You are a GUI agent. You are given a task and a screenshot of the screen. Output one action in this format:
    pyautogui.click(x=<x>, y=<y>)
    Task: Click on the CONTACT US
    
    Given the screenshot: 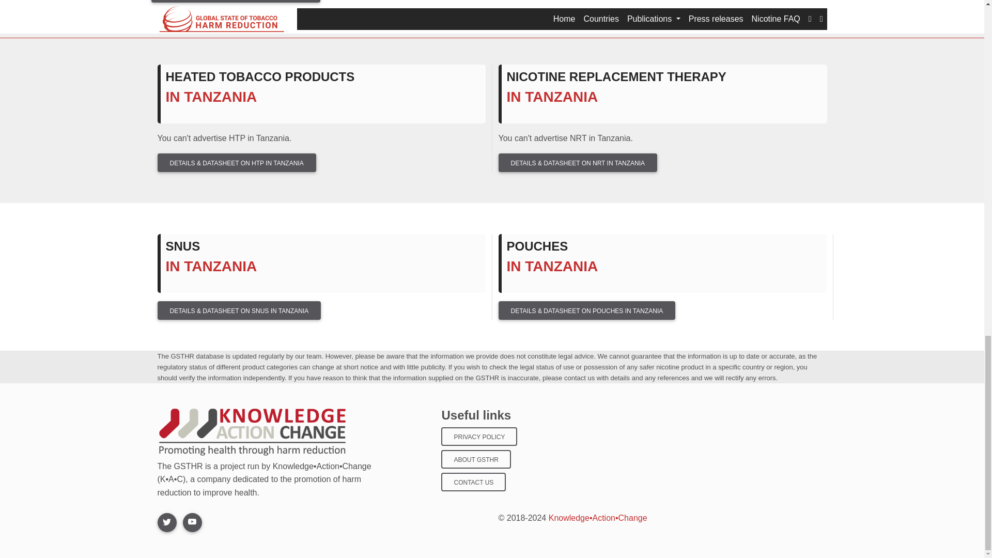 What is the action you would take?
    pyautogui.click(x=473, y=482)
    